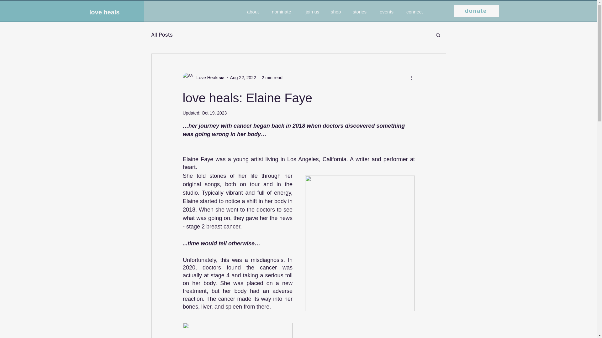 The width and height of the screenshot is (602, 338). I want to click on 2 min read, so click(272, 77).